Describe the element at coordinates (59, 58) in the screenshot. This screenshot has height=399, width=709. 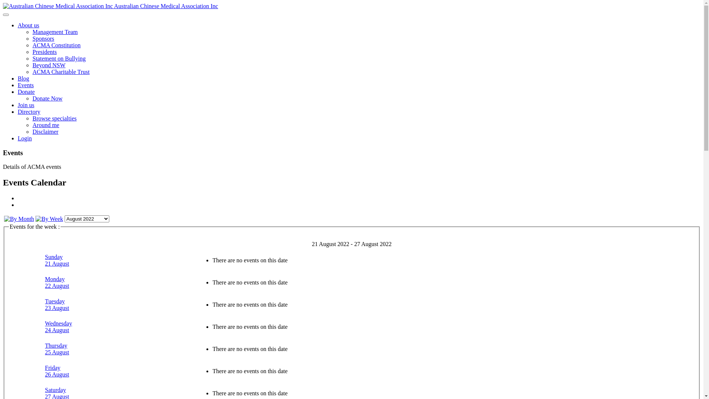
I see `Statement on Bullying` at that location.